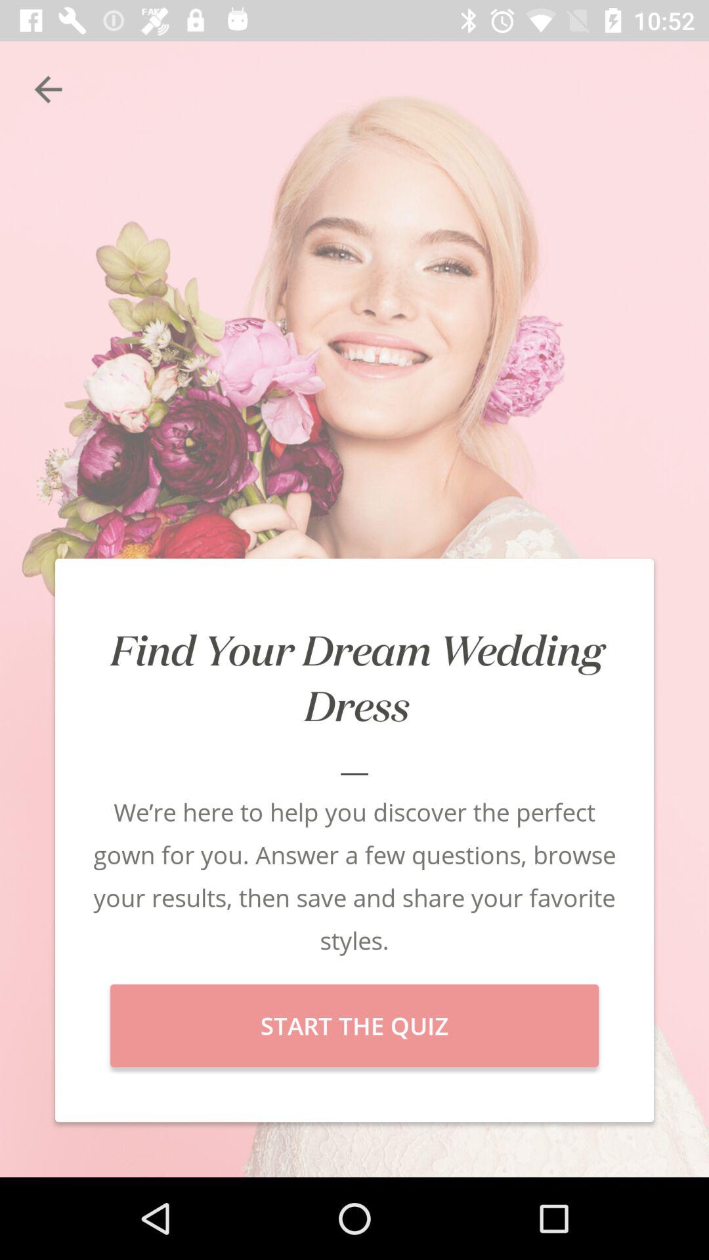  What do you see at coordinates (49, 89) in the screenshot?
I see `go back` at bounding box center [49, 89].